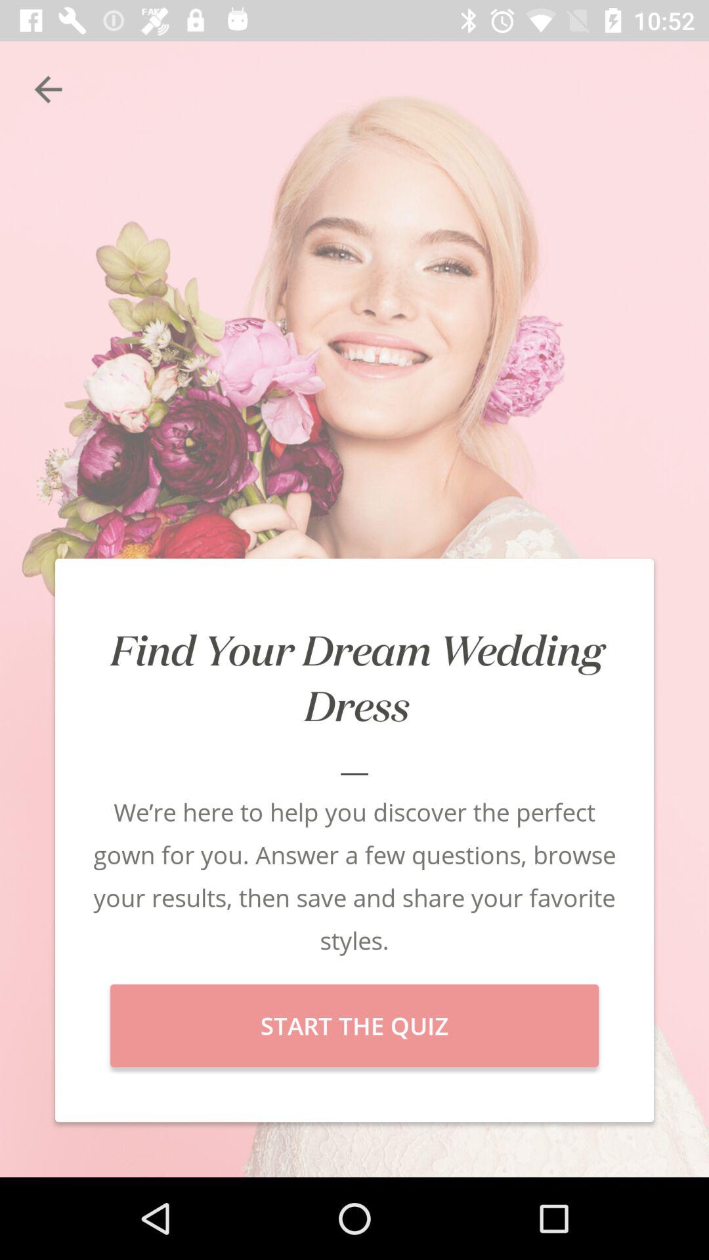  What do you see at coordinates (49, 89) in the screenshot?
I see `go back` at bounding box center [49, 89].